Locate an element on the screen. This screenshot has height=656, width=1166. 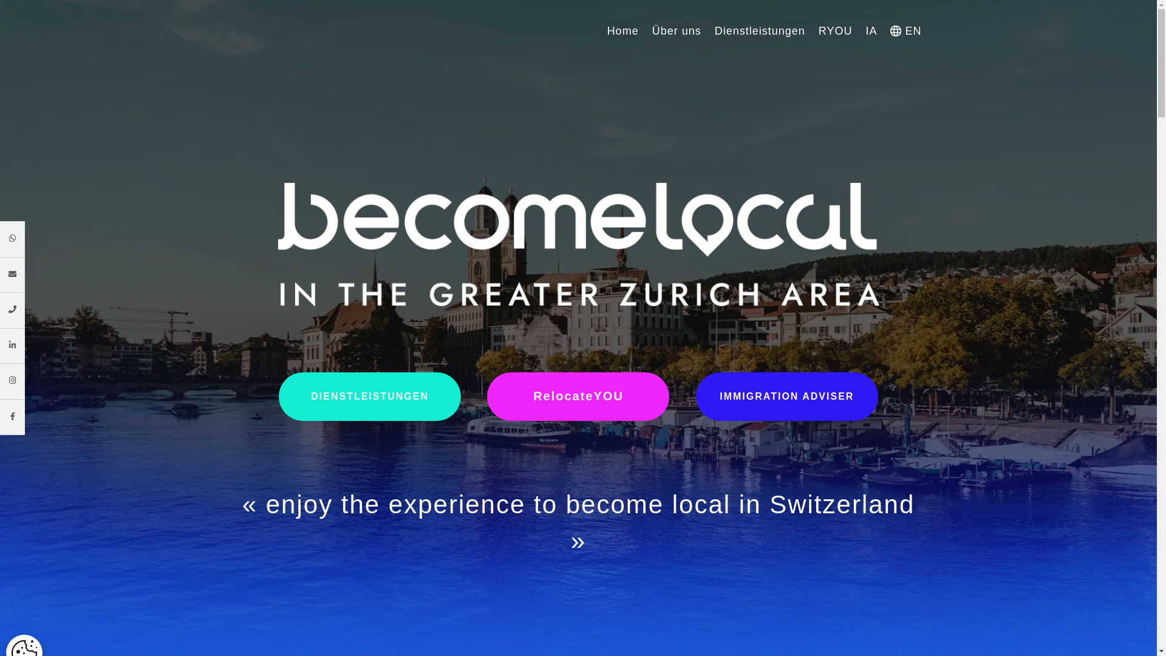
Home is located at coordinates (623, 31).